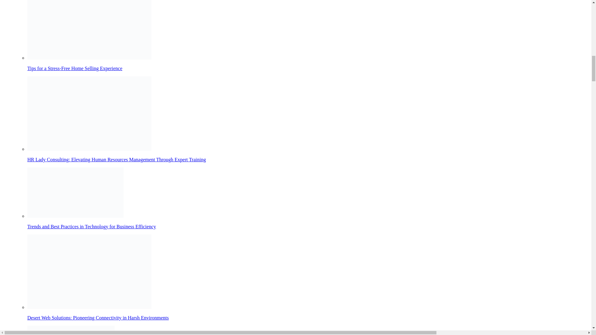  I want to click on Tips for a Stress-Free Home Selling Experience 6, so click(89, 30).